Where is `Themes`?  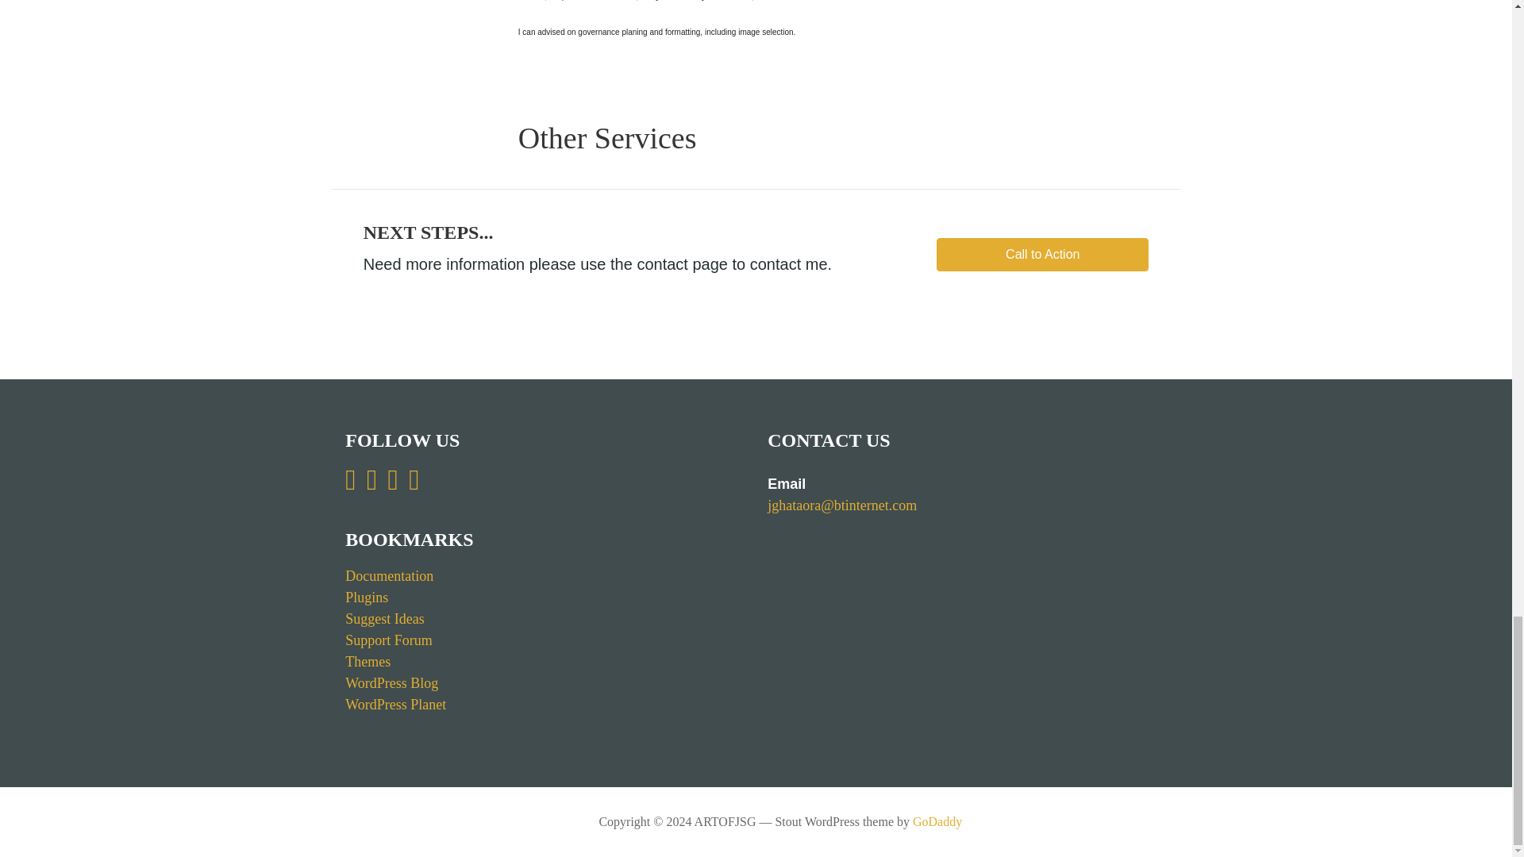
Themes is located at coordinates (368, 662).